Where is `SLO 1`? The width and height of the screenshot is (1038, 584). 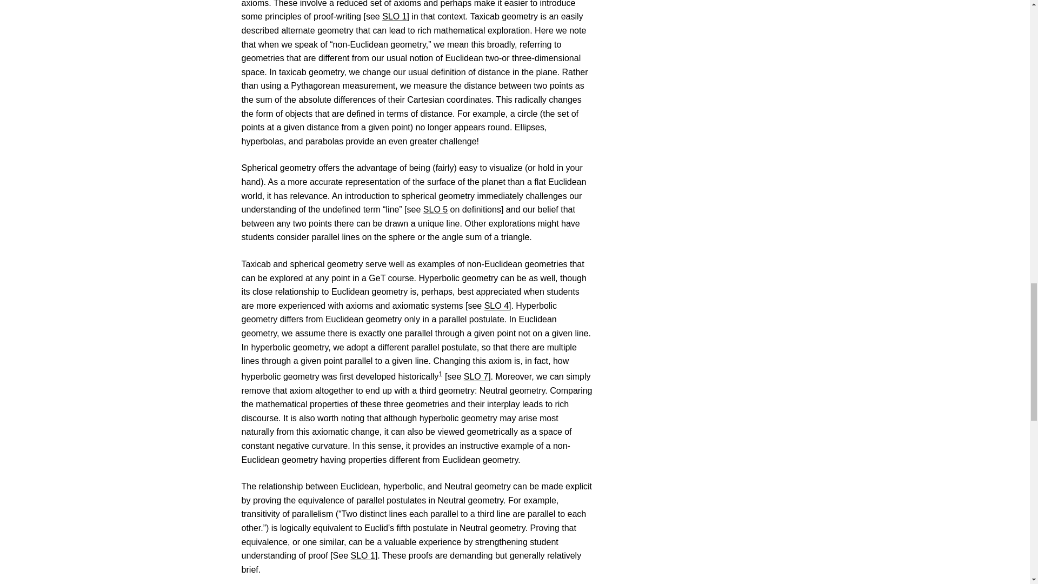
SLO 1 is located at coordinates (362, 555).